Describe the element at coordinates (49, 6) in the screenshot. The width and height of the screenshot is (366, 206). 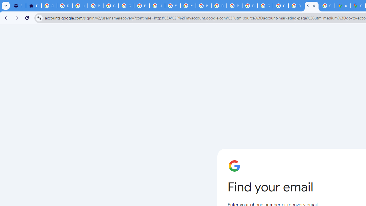
I see `Sign in - Google Accounts` at that location.